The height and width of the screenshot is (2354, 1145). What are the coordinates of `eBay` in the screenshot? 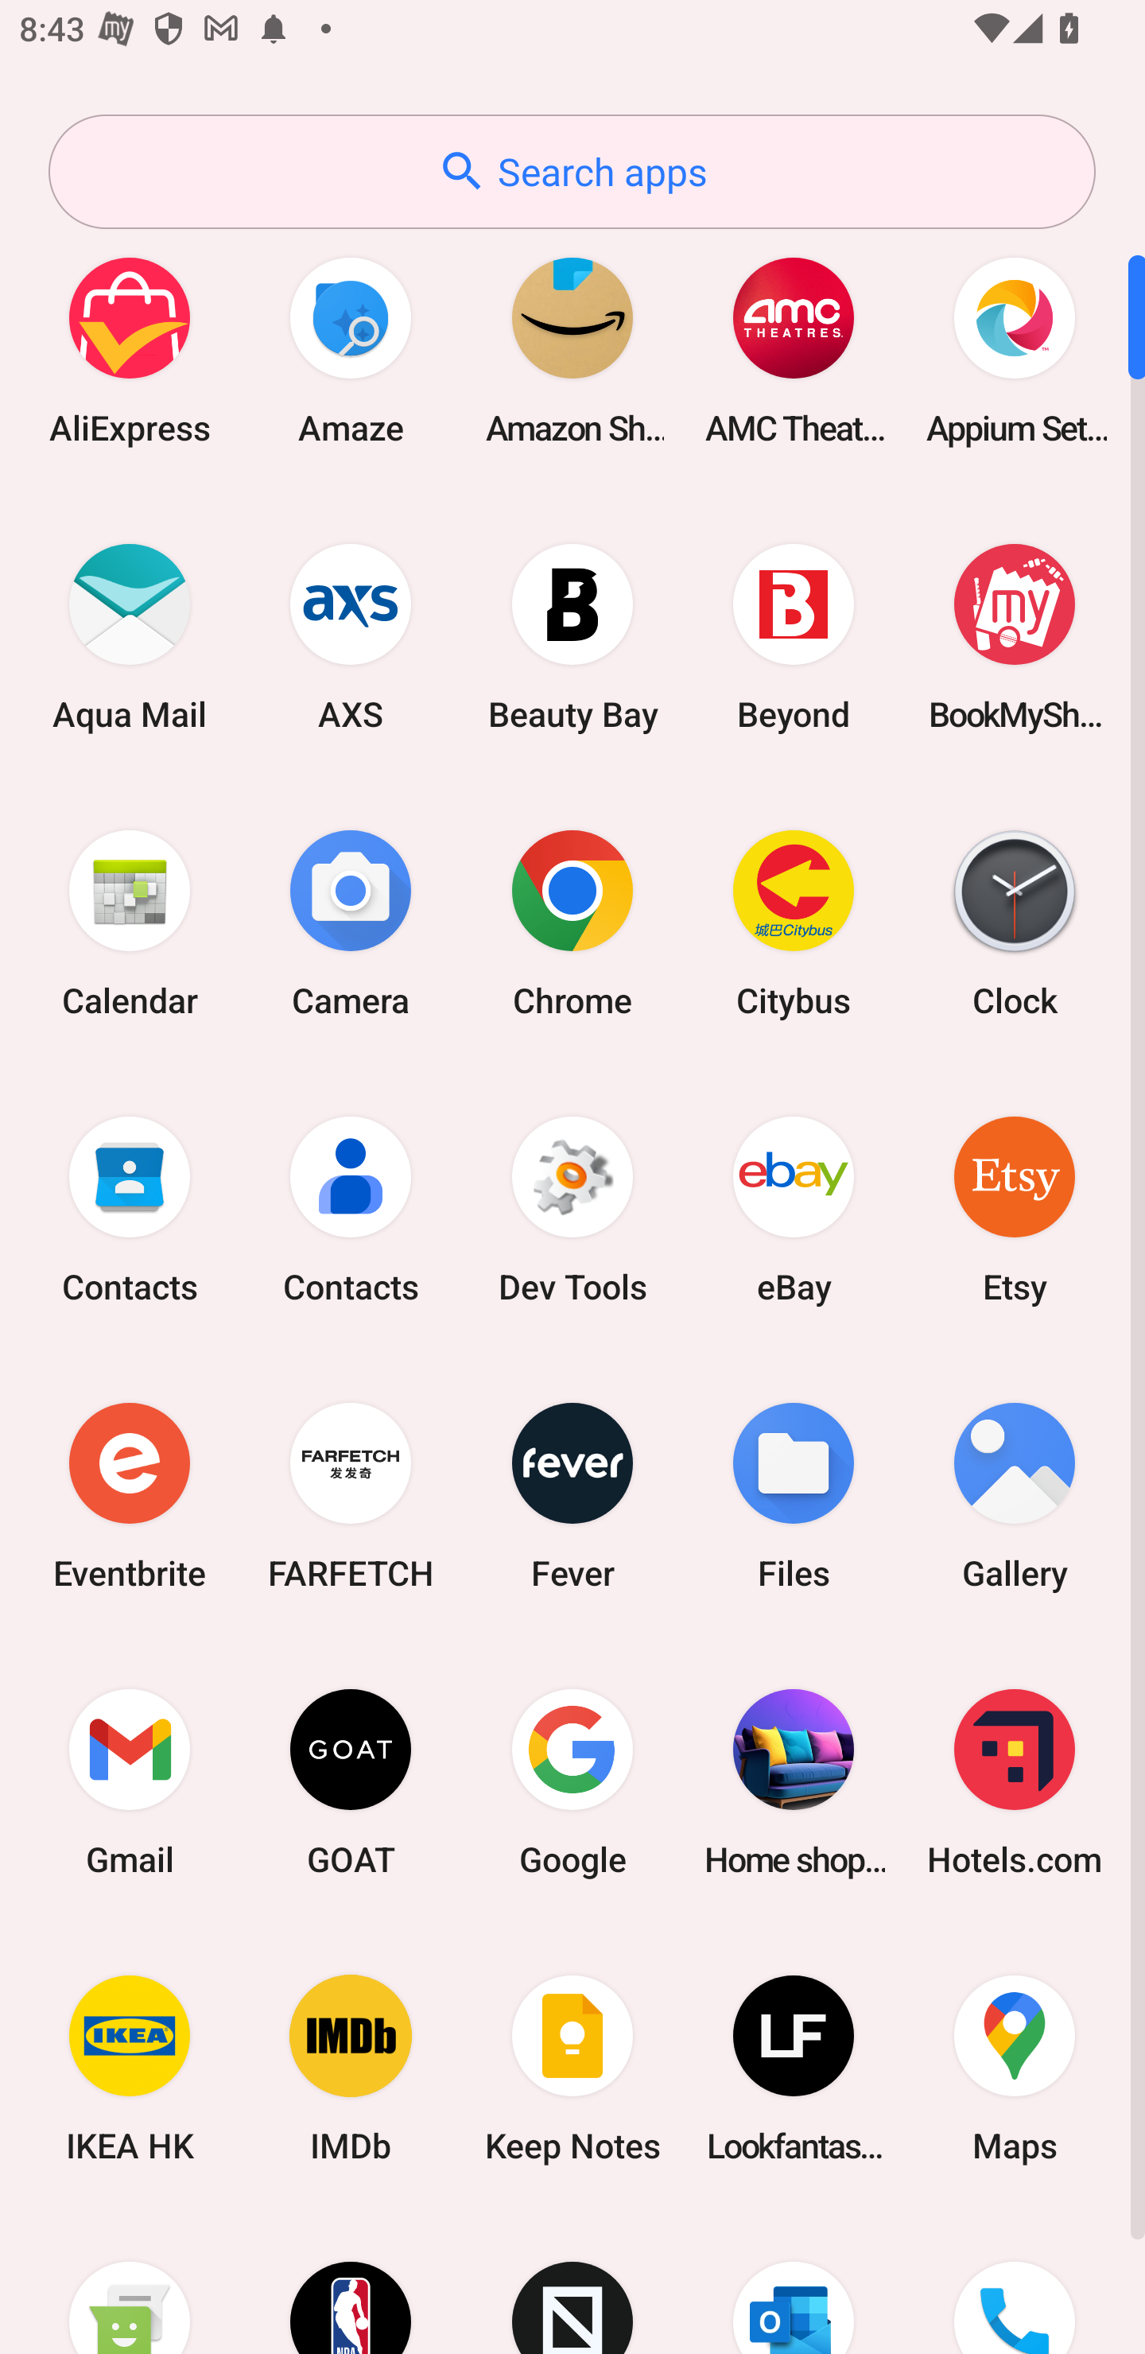 It's located at (794, 1209).